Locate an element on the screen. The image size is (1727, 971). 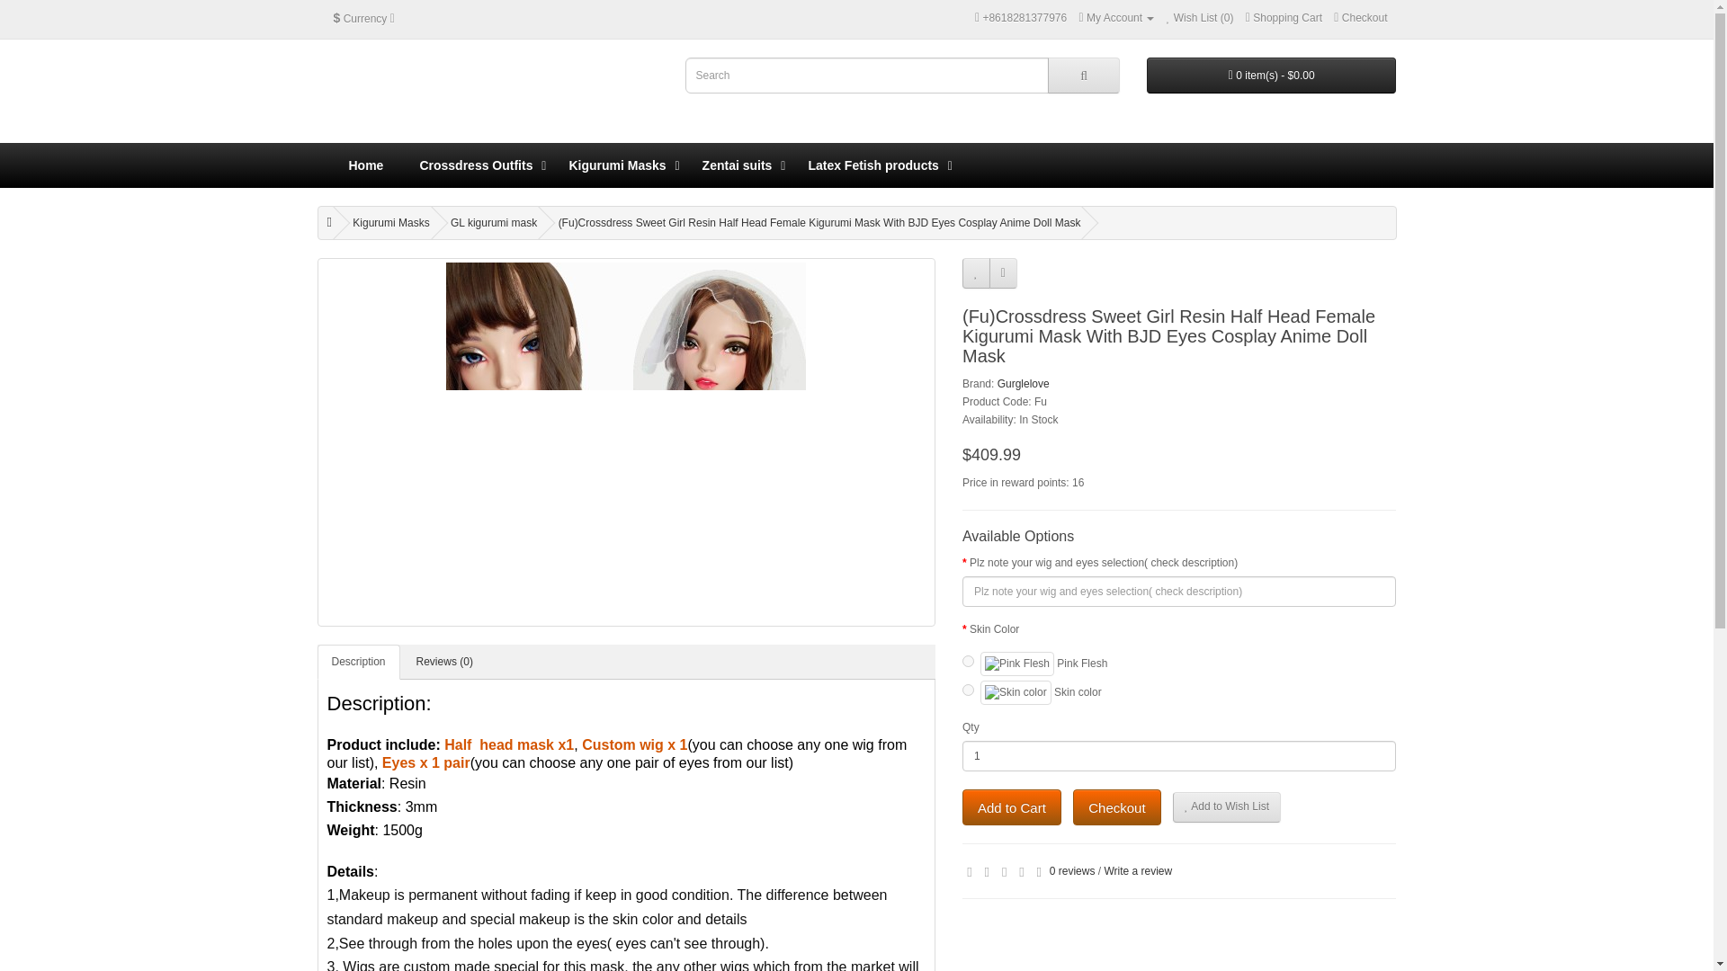
Compare this Product is located at coordinates (1003, 273).